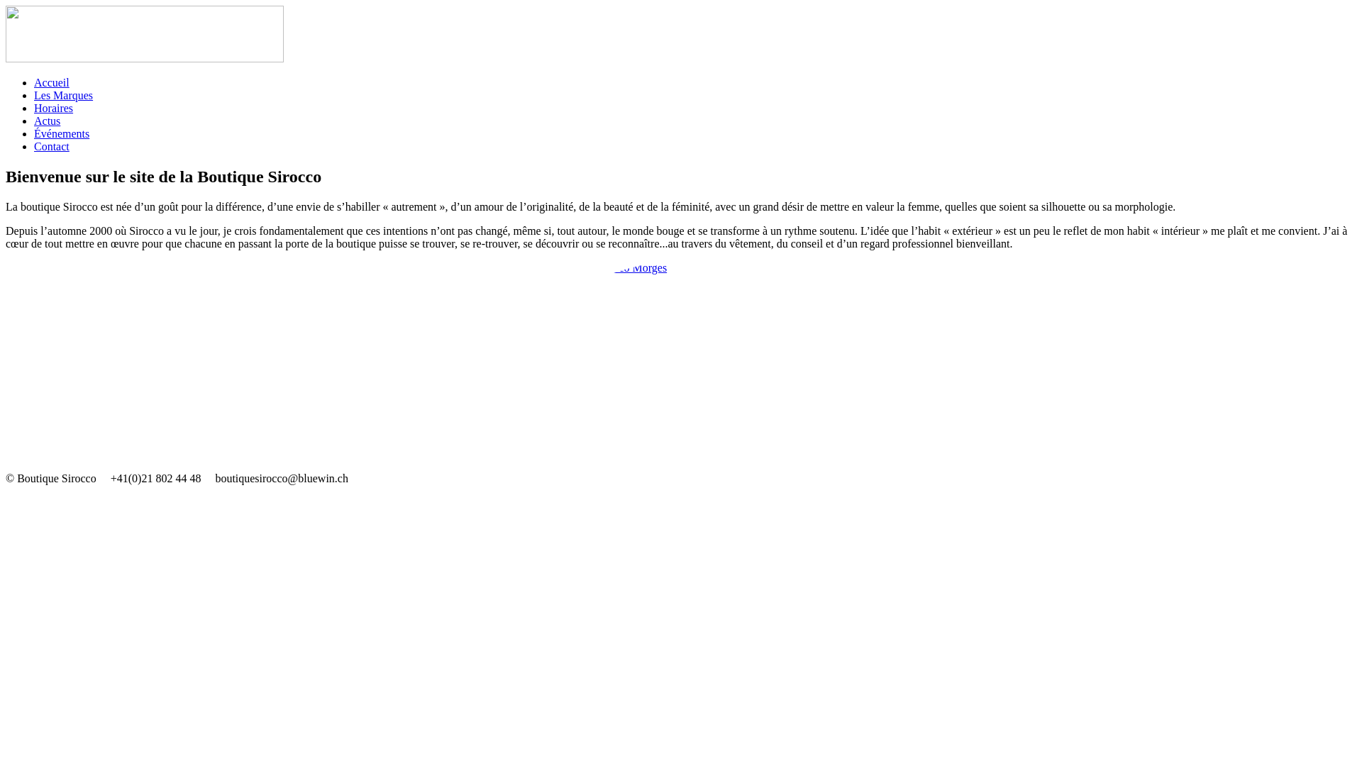  What do you see at coordinates (64, 95) in the screenshot?
I see `Les Marques` at bounding box center [64, 95].